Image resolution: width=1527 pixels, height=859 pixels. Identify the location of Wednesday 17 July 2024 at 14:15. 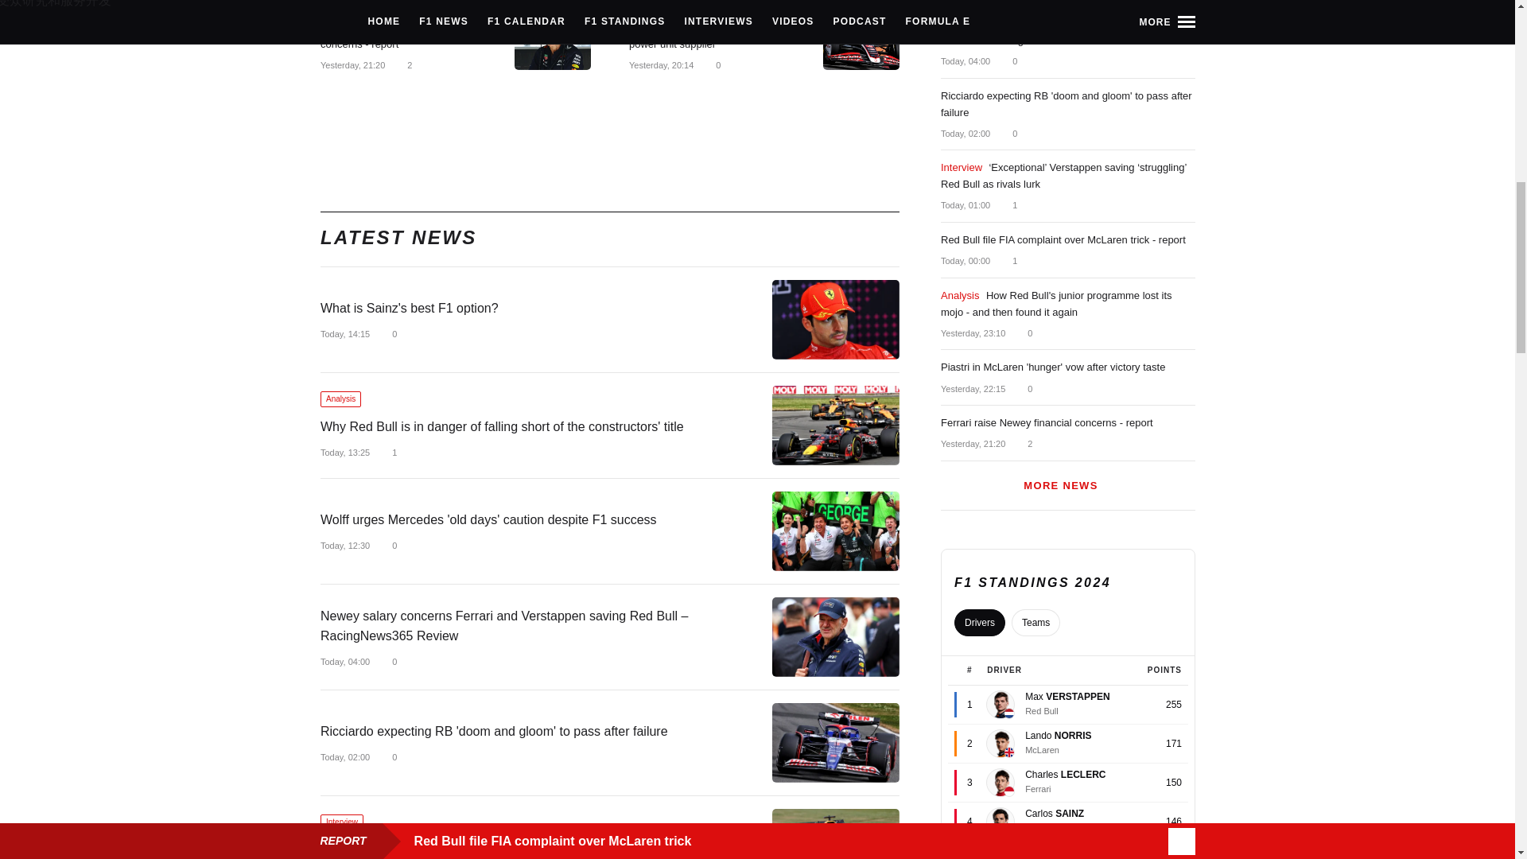
(344, 334).